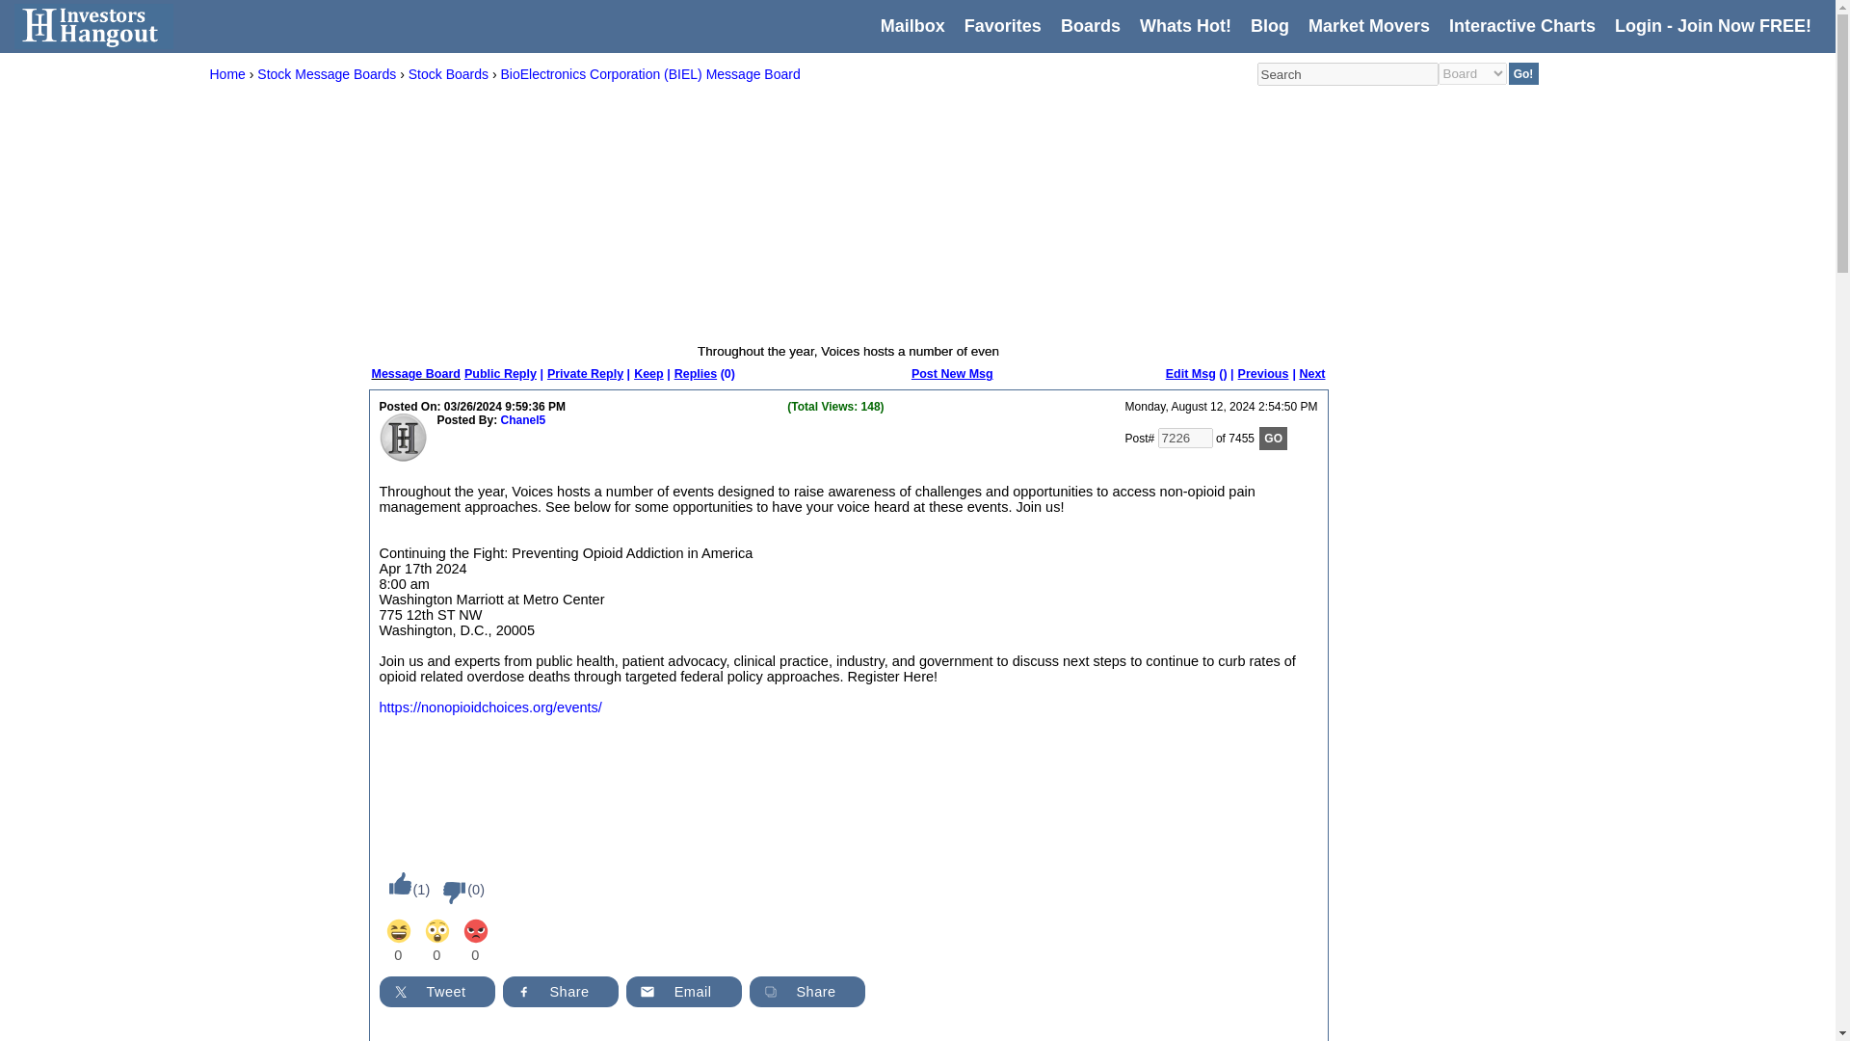  Describe the element at coordinates (1002, 26) in the screenshot. I see `Favorites` at that location.